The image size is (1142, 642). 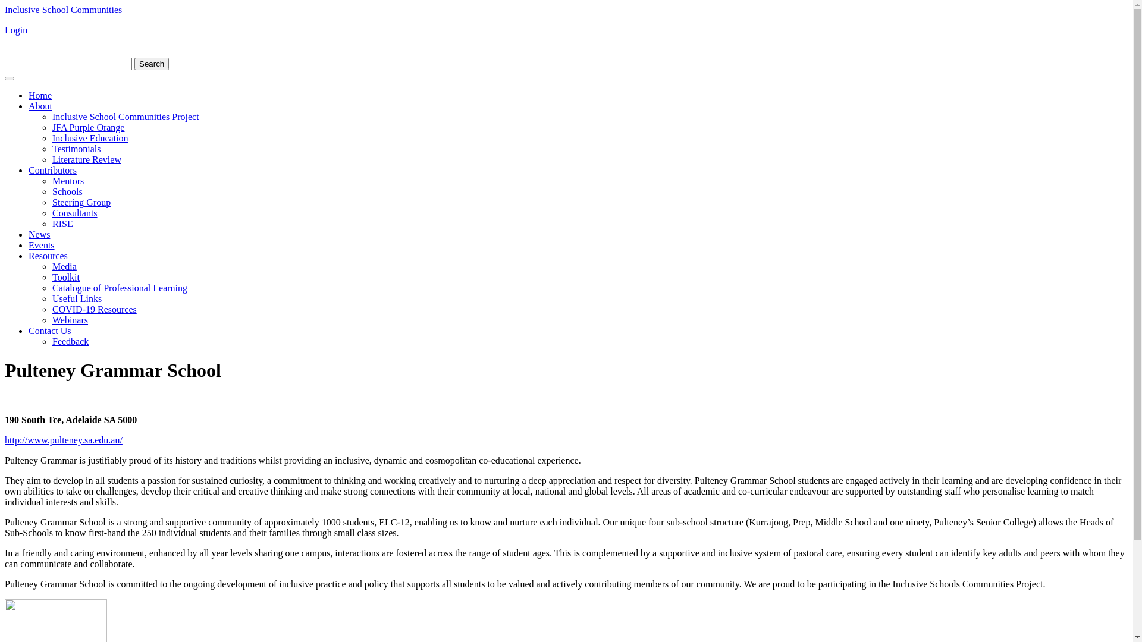 What do you see at coordinates (52, 170) in the screenshot?
I see `Contributors` at bounding box center [52, 170].